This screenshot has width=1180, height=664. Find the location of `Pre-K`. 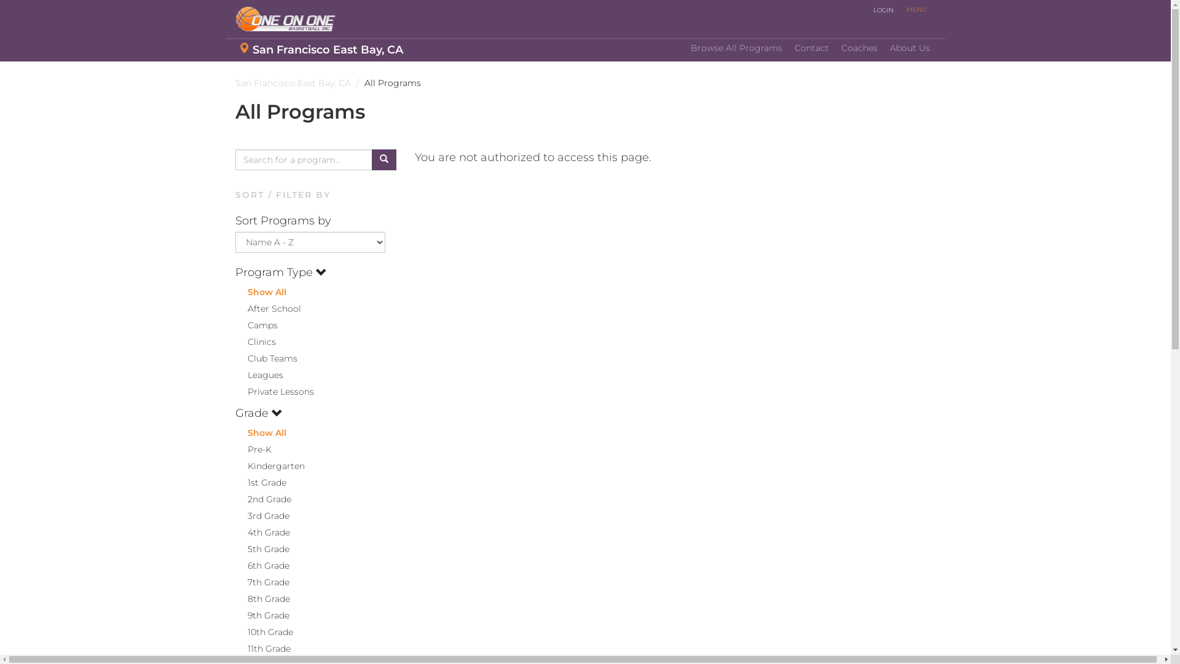

Pre-K is located at coordinates (253, 449).